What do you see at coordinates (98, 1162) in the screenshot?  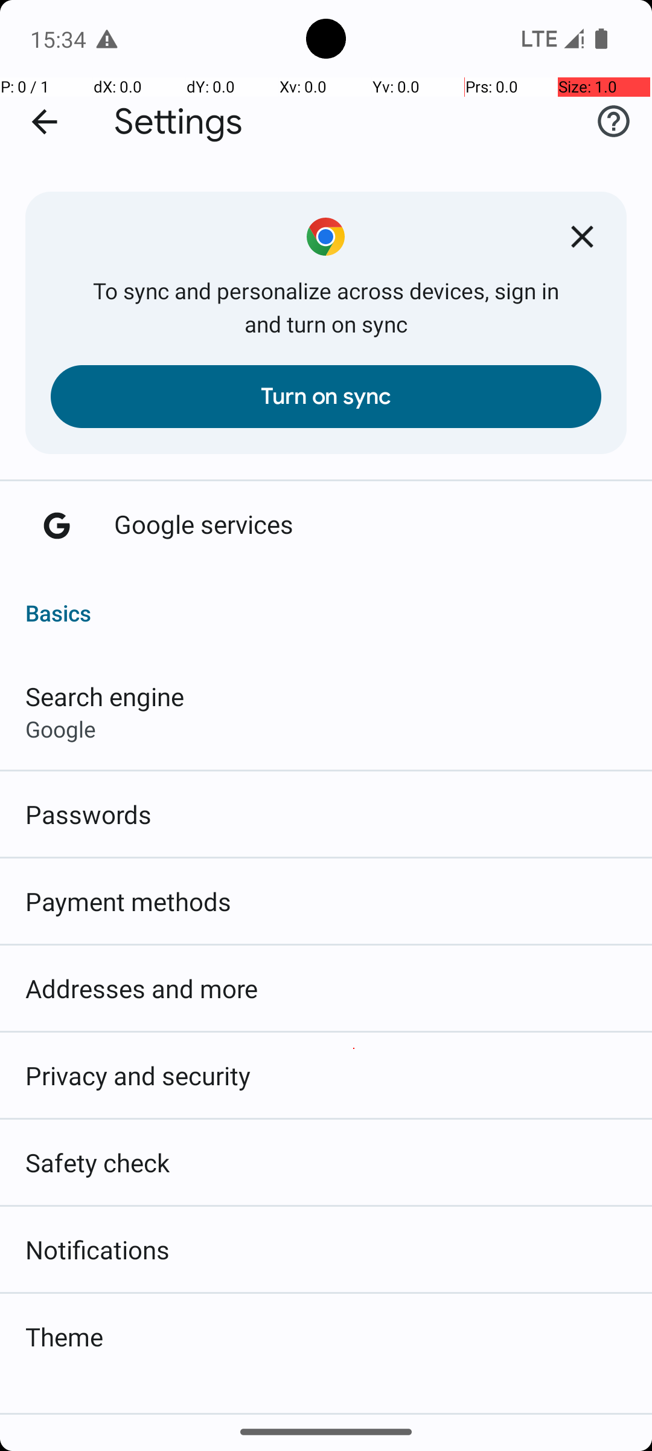 I see `Safety check` at bounding box center [98, 1162].